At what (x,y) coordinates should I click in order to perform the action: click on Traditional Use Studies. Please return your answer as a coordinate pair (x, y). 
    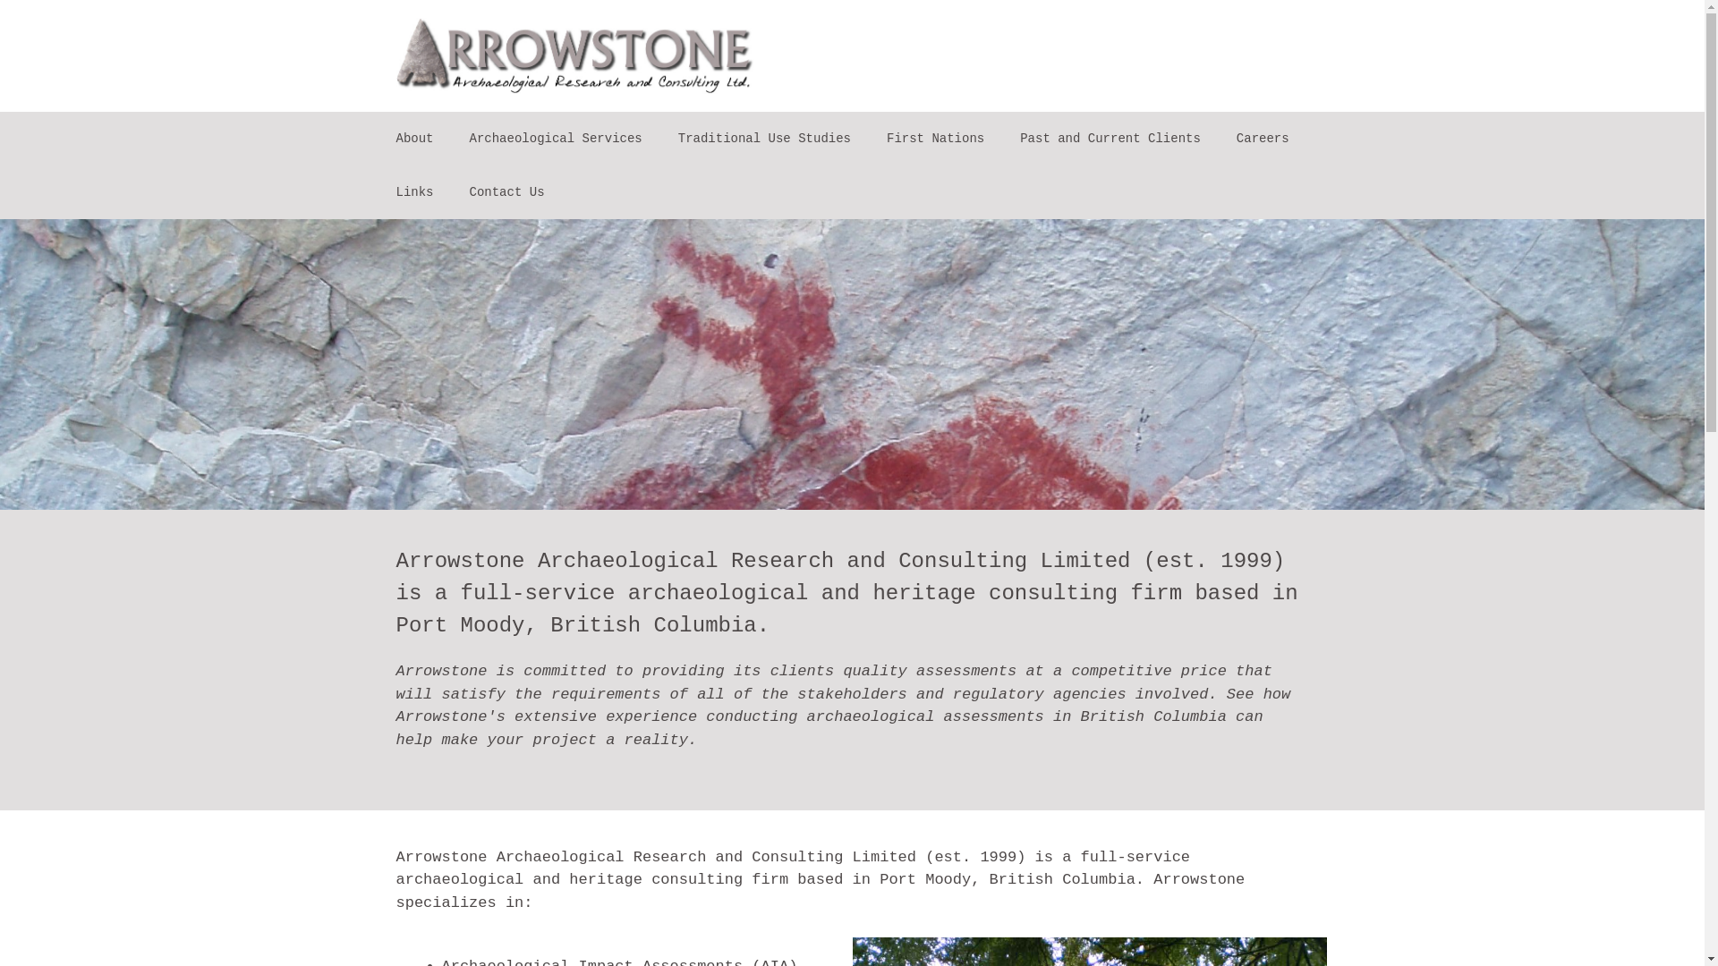
    Looking at the image, I should click on (764, 139).